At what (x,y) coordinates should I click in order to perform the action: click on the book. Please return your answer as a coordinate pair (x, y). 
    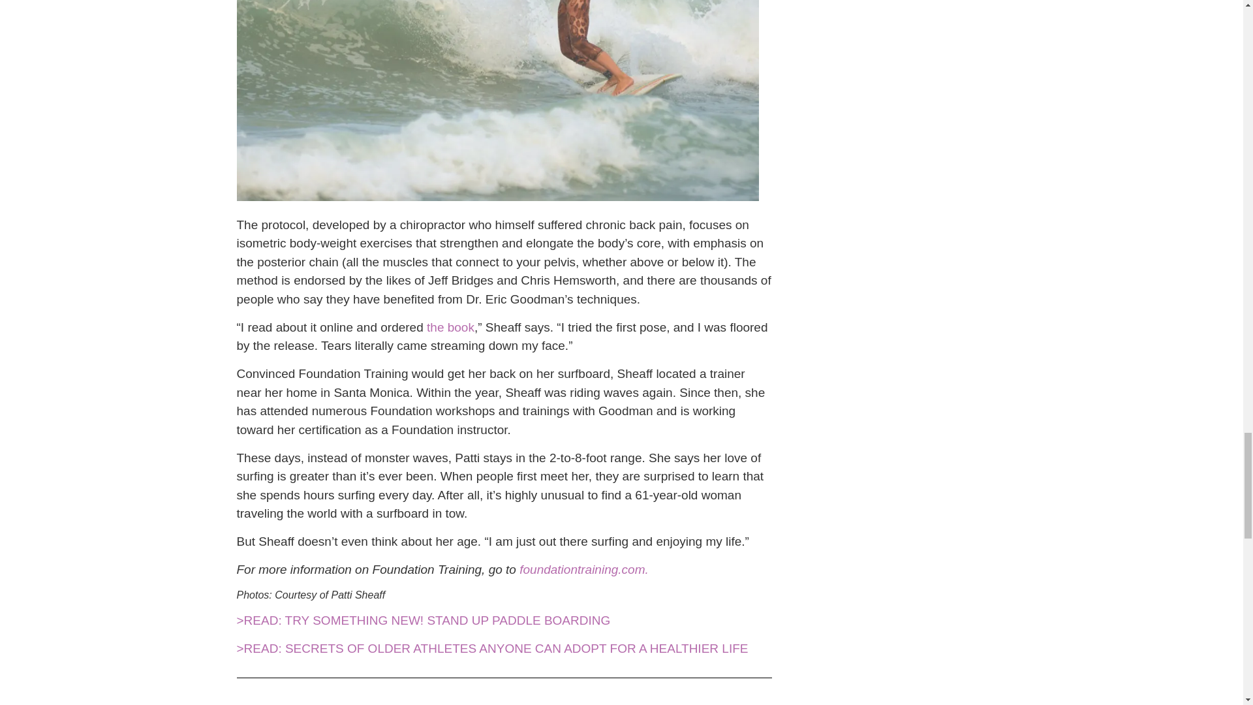
    Looking at the image, I should click on (450, 327).